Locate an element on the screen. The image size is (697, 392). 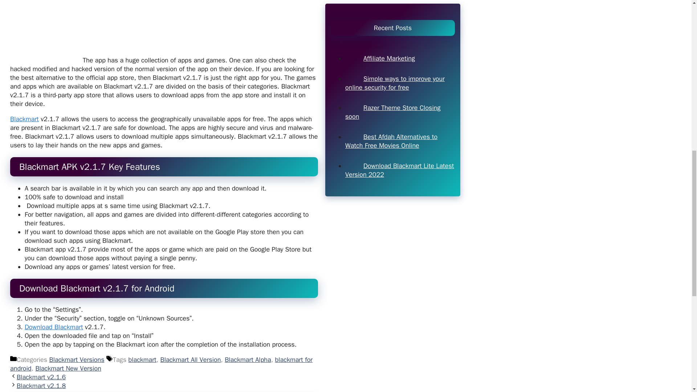
blackmart for android is located at coordinates (161, 364).